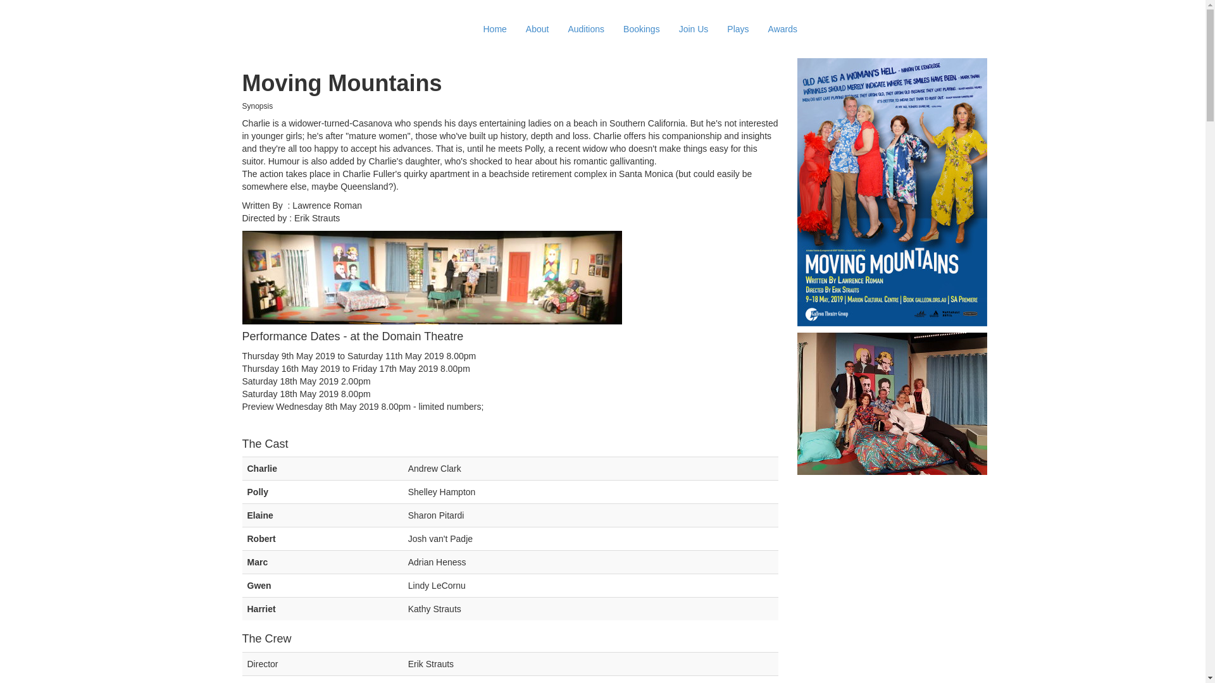  Describe the element at coordinates (432, 278) in the screenshot. I see `The set` at that location.